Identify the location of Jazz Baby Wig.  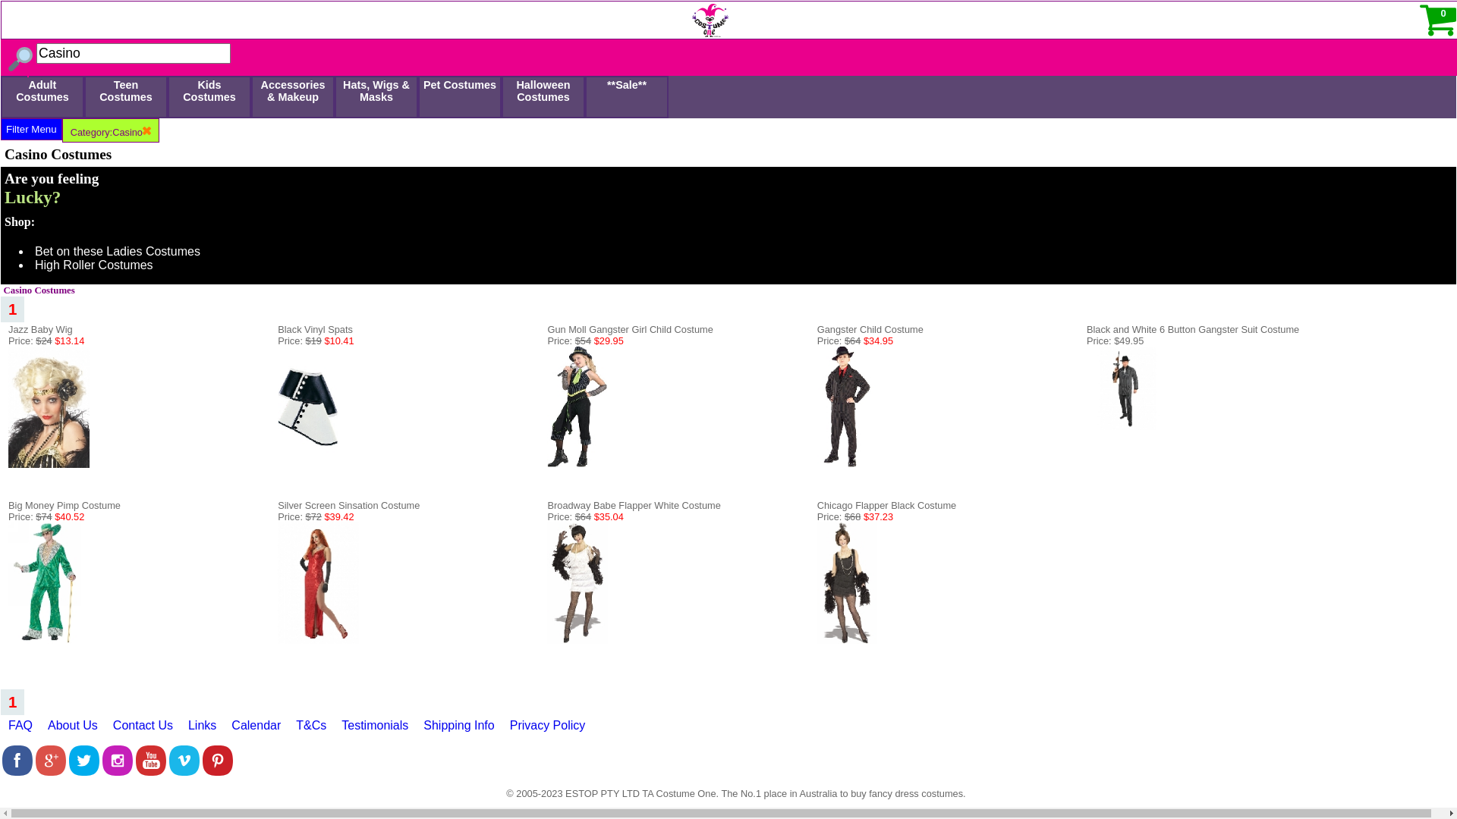
(41, 329).